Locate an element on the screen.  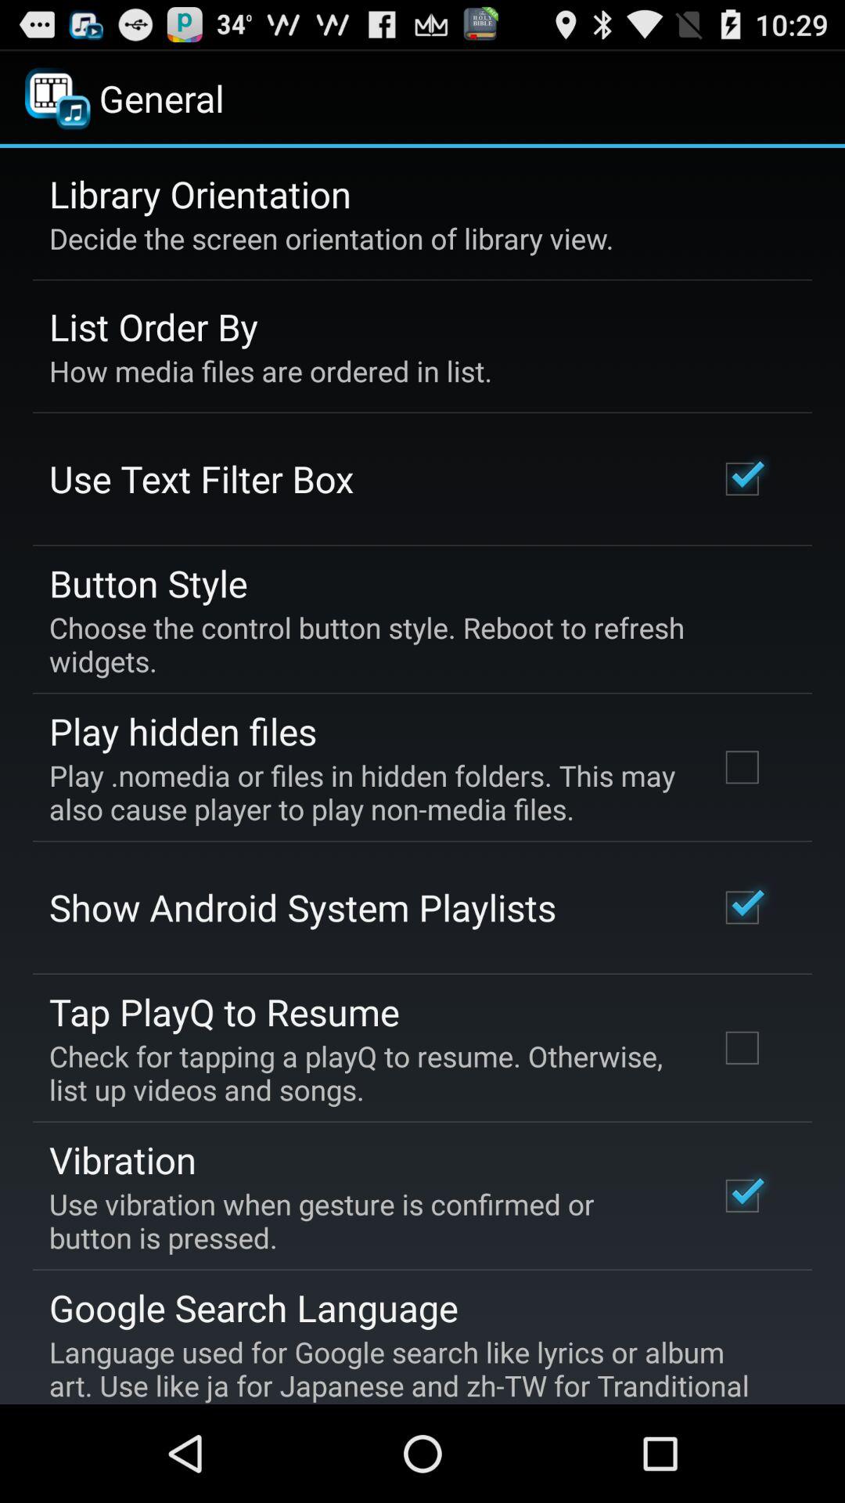
launch show android system is located at coordinates (303, 907).